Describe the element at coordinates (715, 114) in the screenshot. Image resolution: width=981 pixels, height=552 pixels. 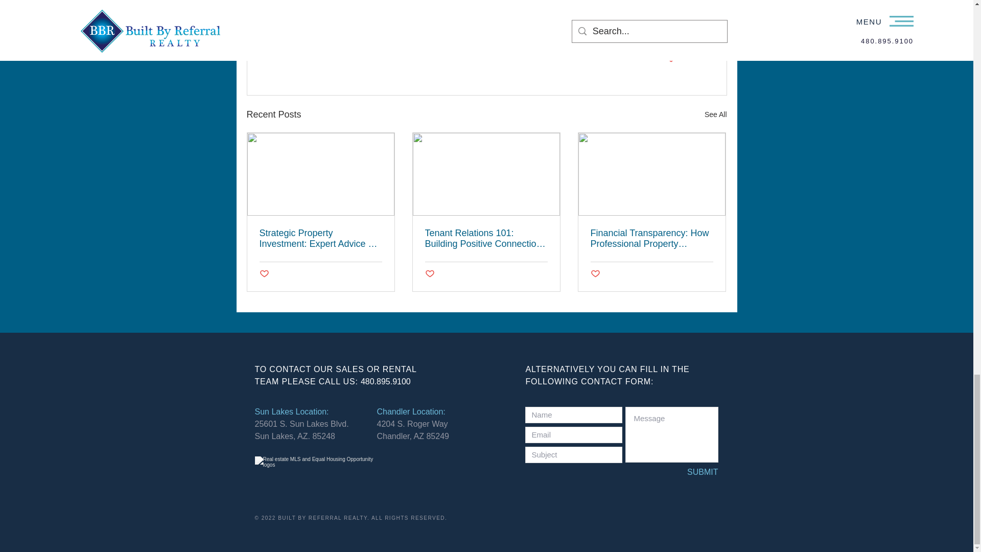
I see `See All` at that location.